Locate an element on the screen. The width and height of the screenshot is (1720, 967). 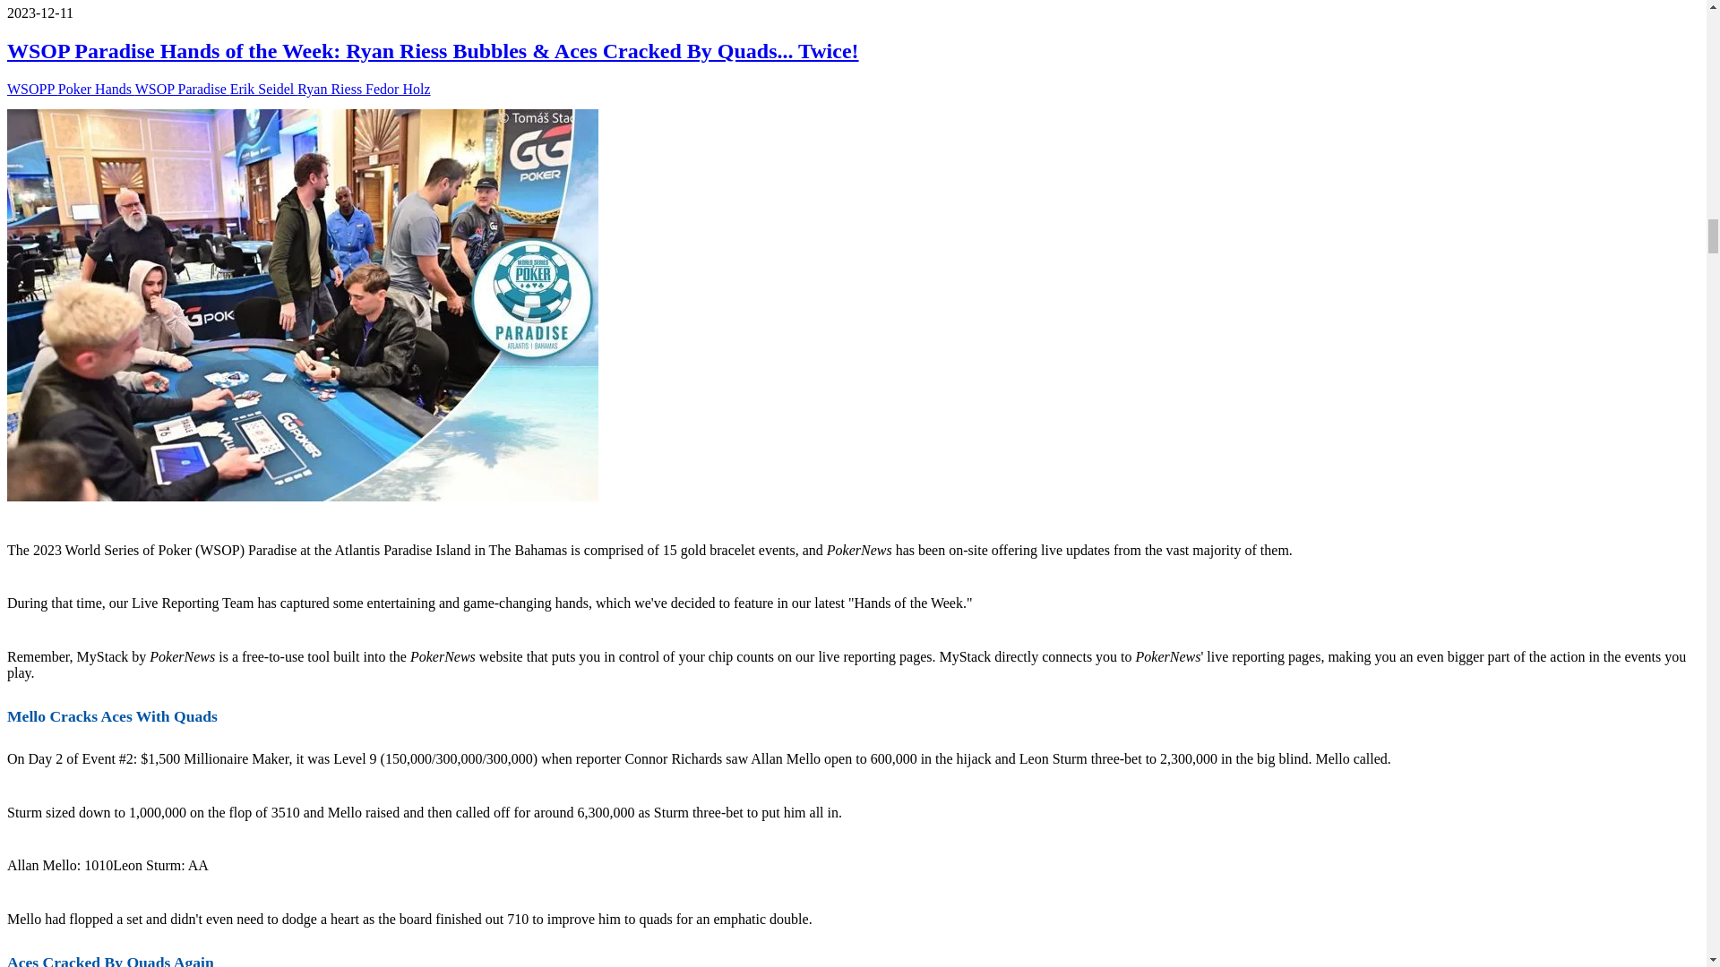
Poker is located at coordinates (97, 89).